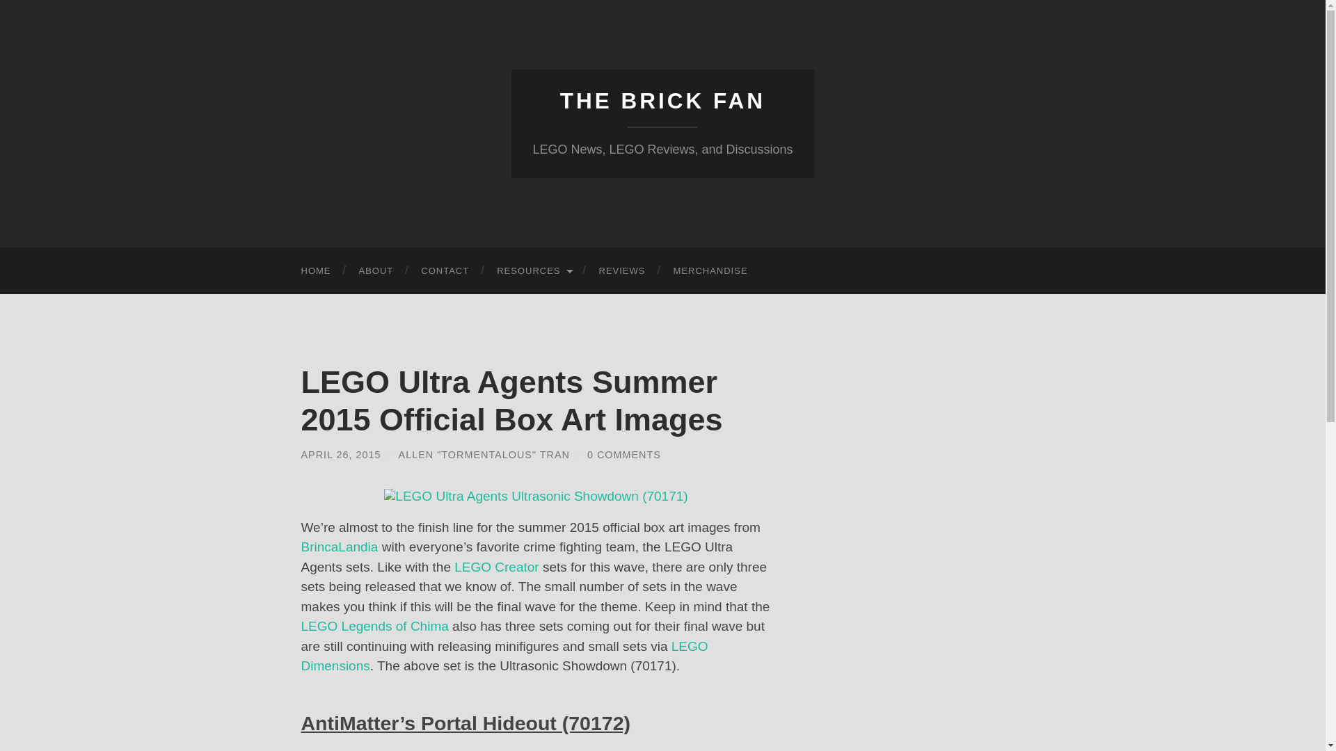 The image size is (1336, 751). Describe the element at coordinates (504, 656) in the screenshot. I see `LEGO Dimensions` at that location.